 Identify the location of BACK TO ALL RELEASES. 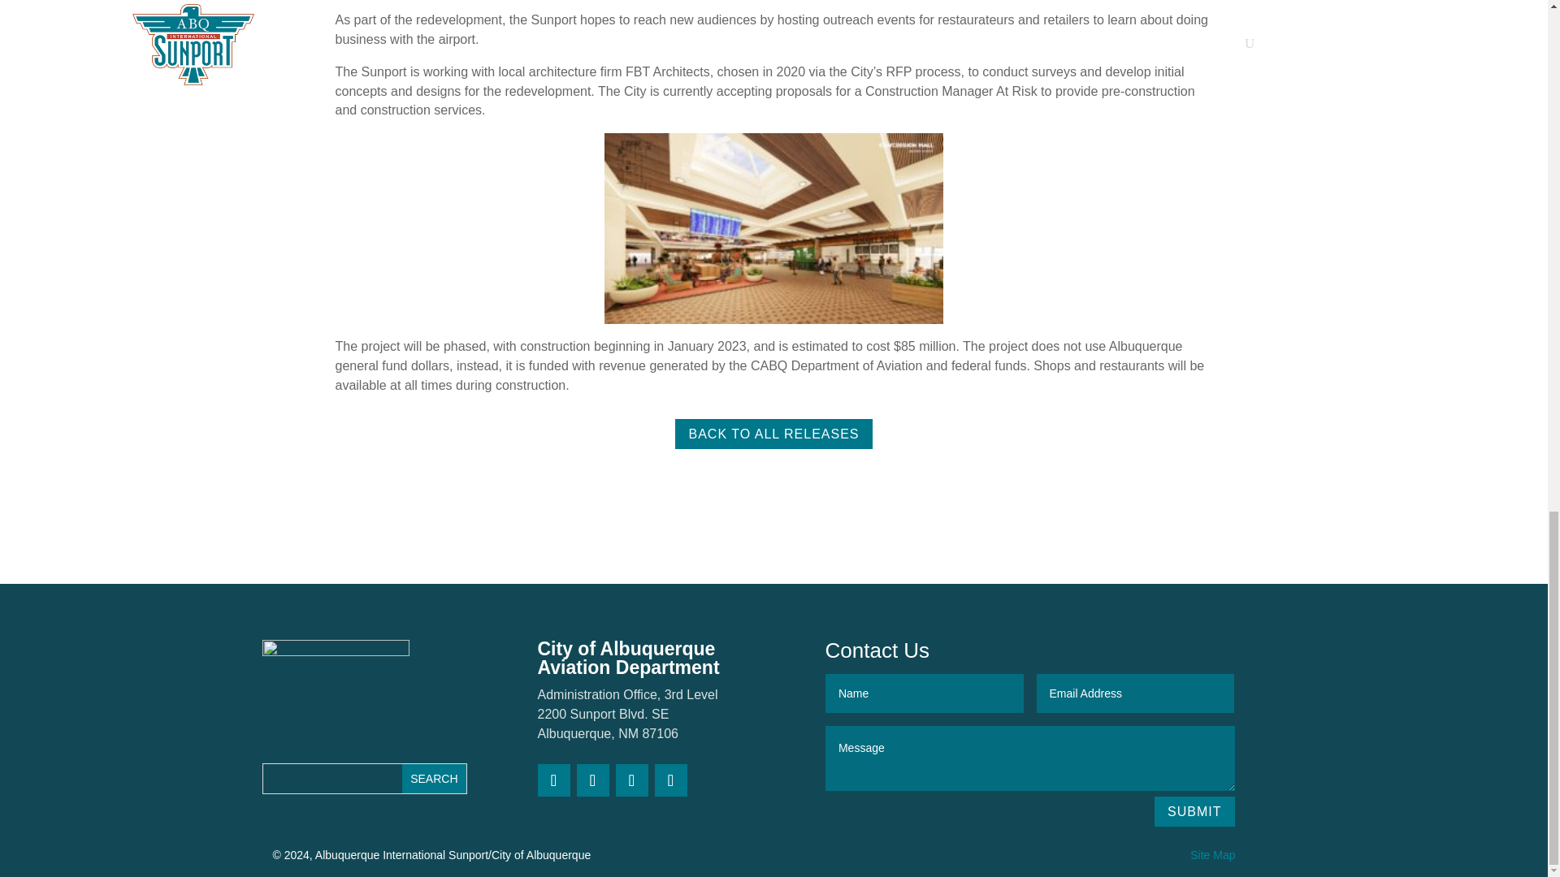
(773, 434).